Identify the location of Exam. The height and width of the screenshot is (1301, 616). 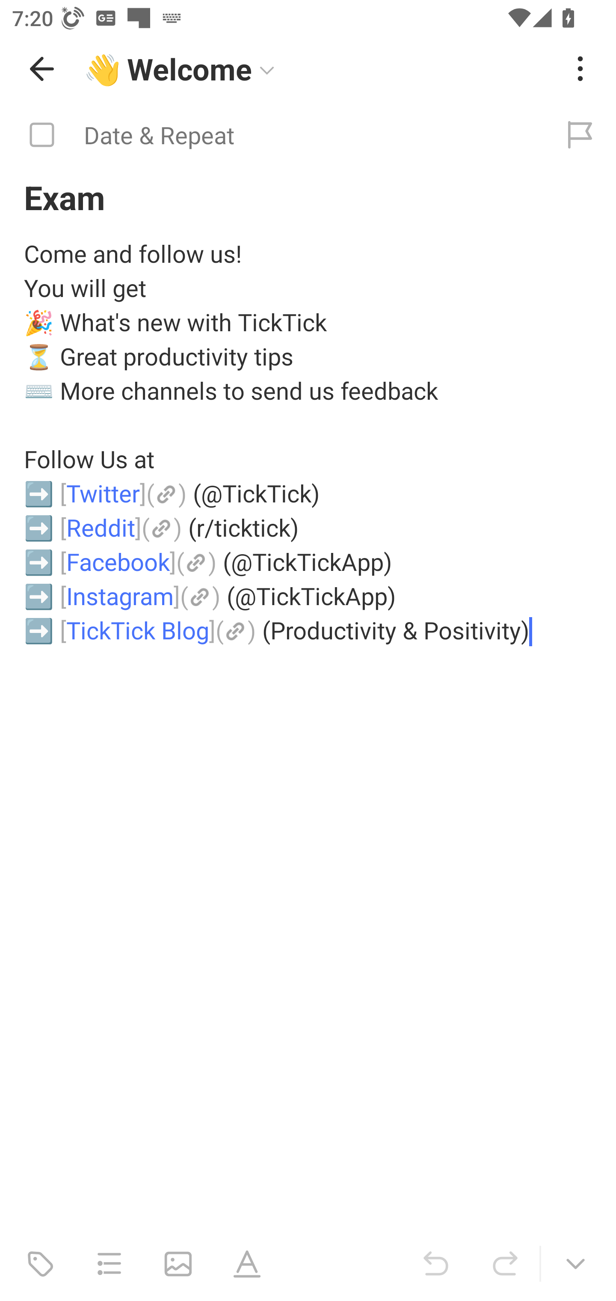
(308, 197).